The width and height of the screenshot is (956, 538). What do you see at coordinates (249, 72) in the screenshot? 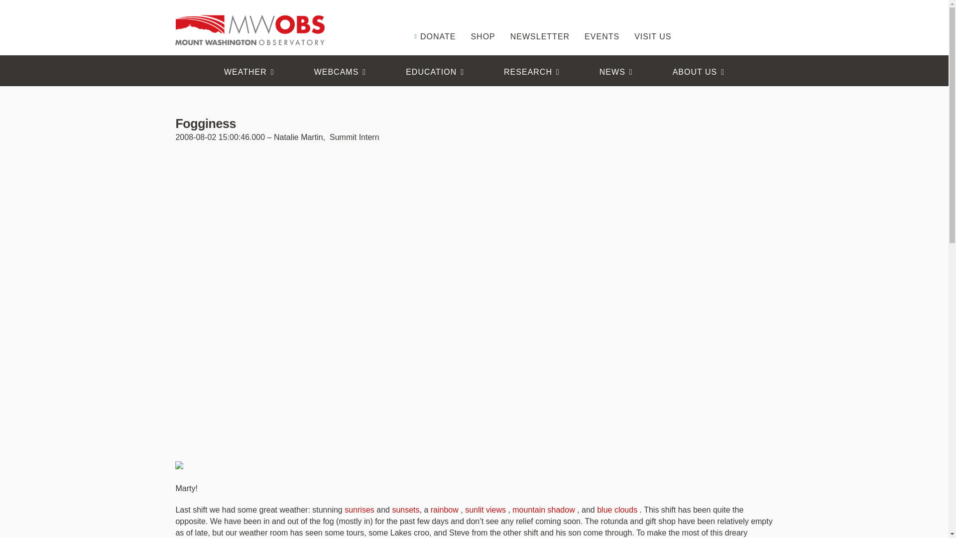
I see `WEATHER` at bounding box center [249, 72].